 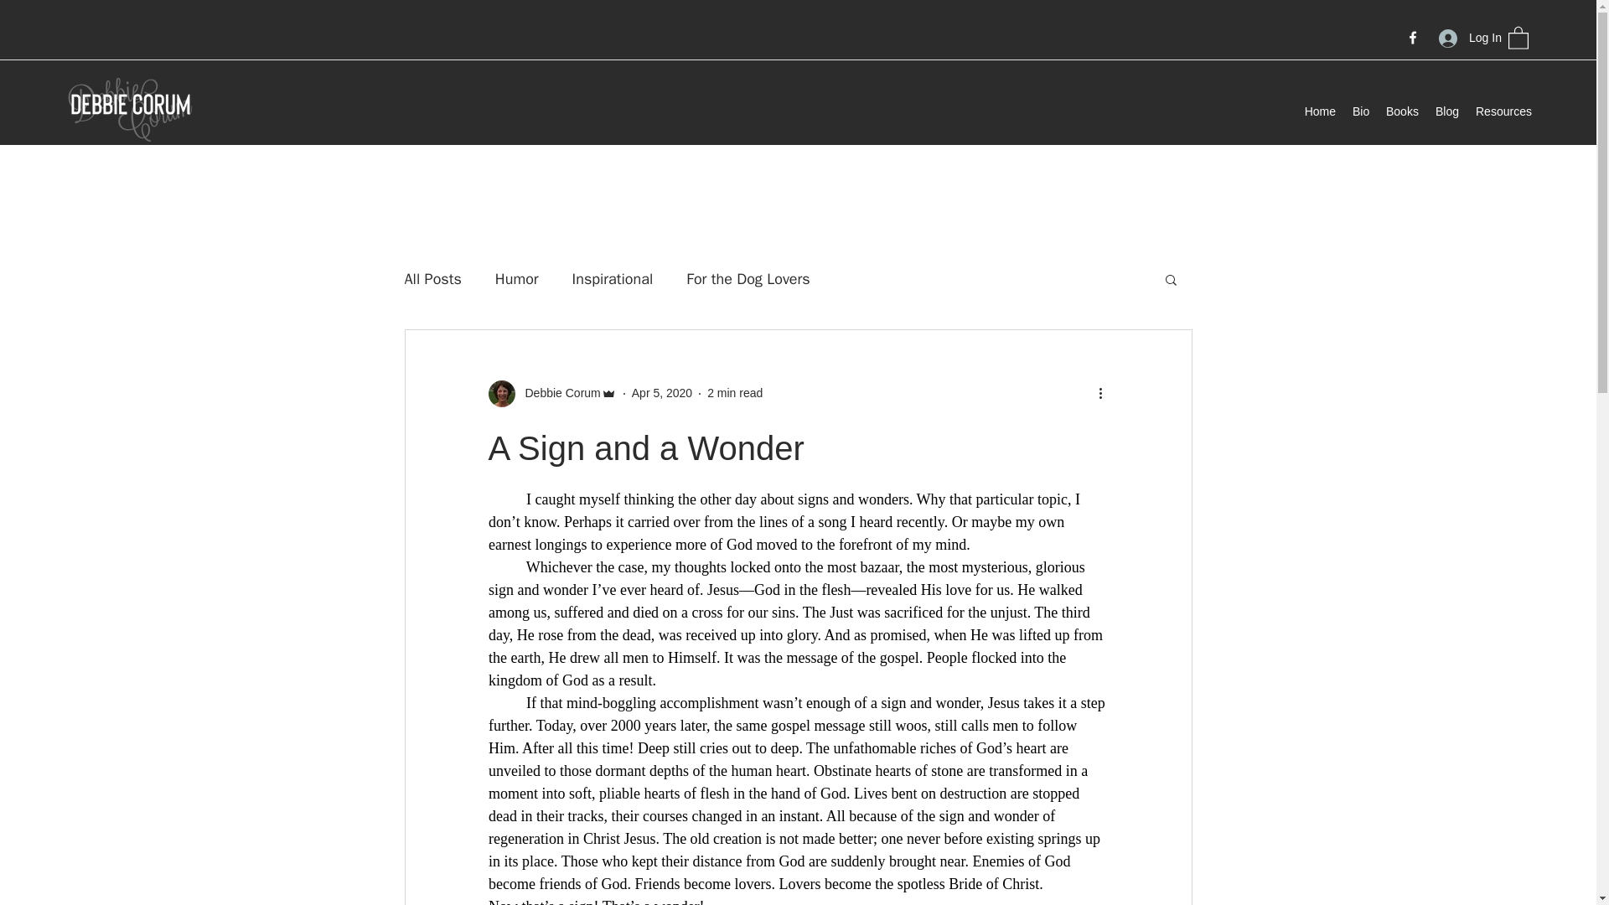 What do you see at coordinates (735, 393) in the screenshot?
I see `2 min read` at bounding box center [735, 393].